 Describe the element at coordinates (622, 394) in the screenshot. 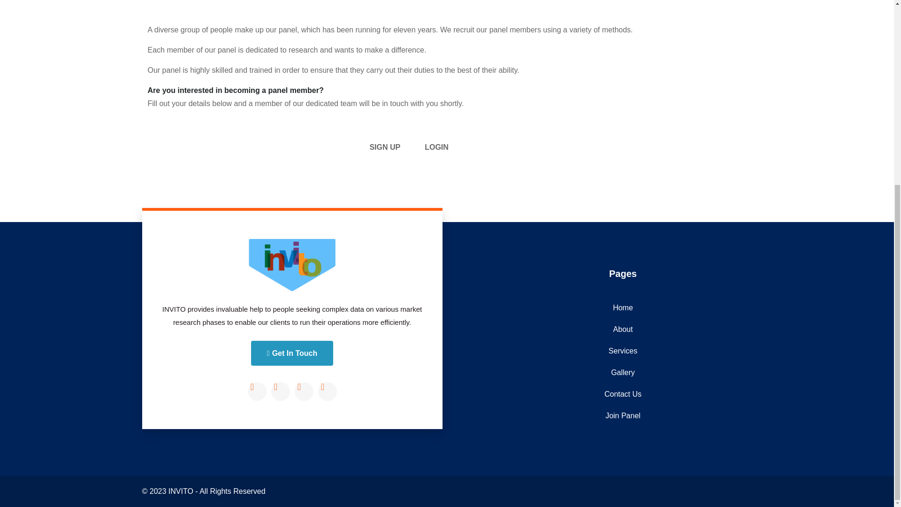

I see `Contact Us` at that location.